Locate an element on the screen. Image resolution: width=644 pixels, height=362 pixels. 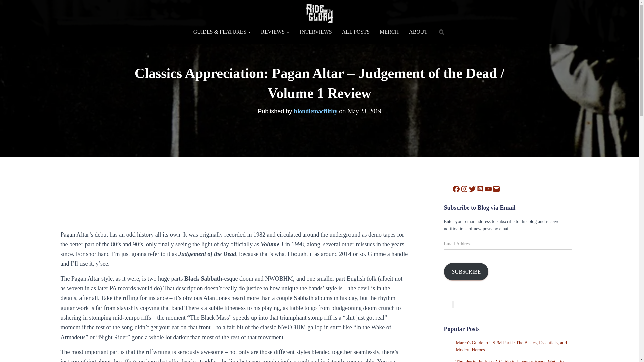
blondiemacfilthy is located at coordinates (315, 111).